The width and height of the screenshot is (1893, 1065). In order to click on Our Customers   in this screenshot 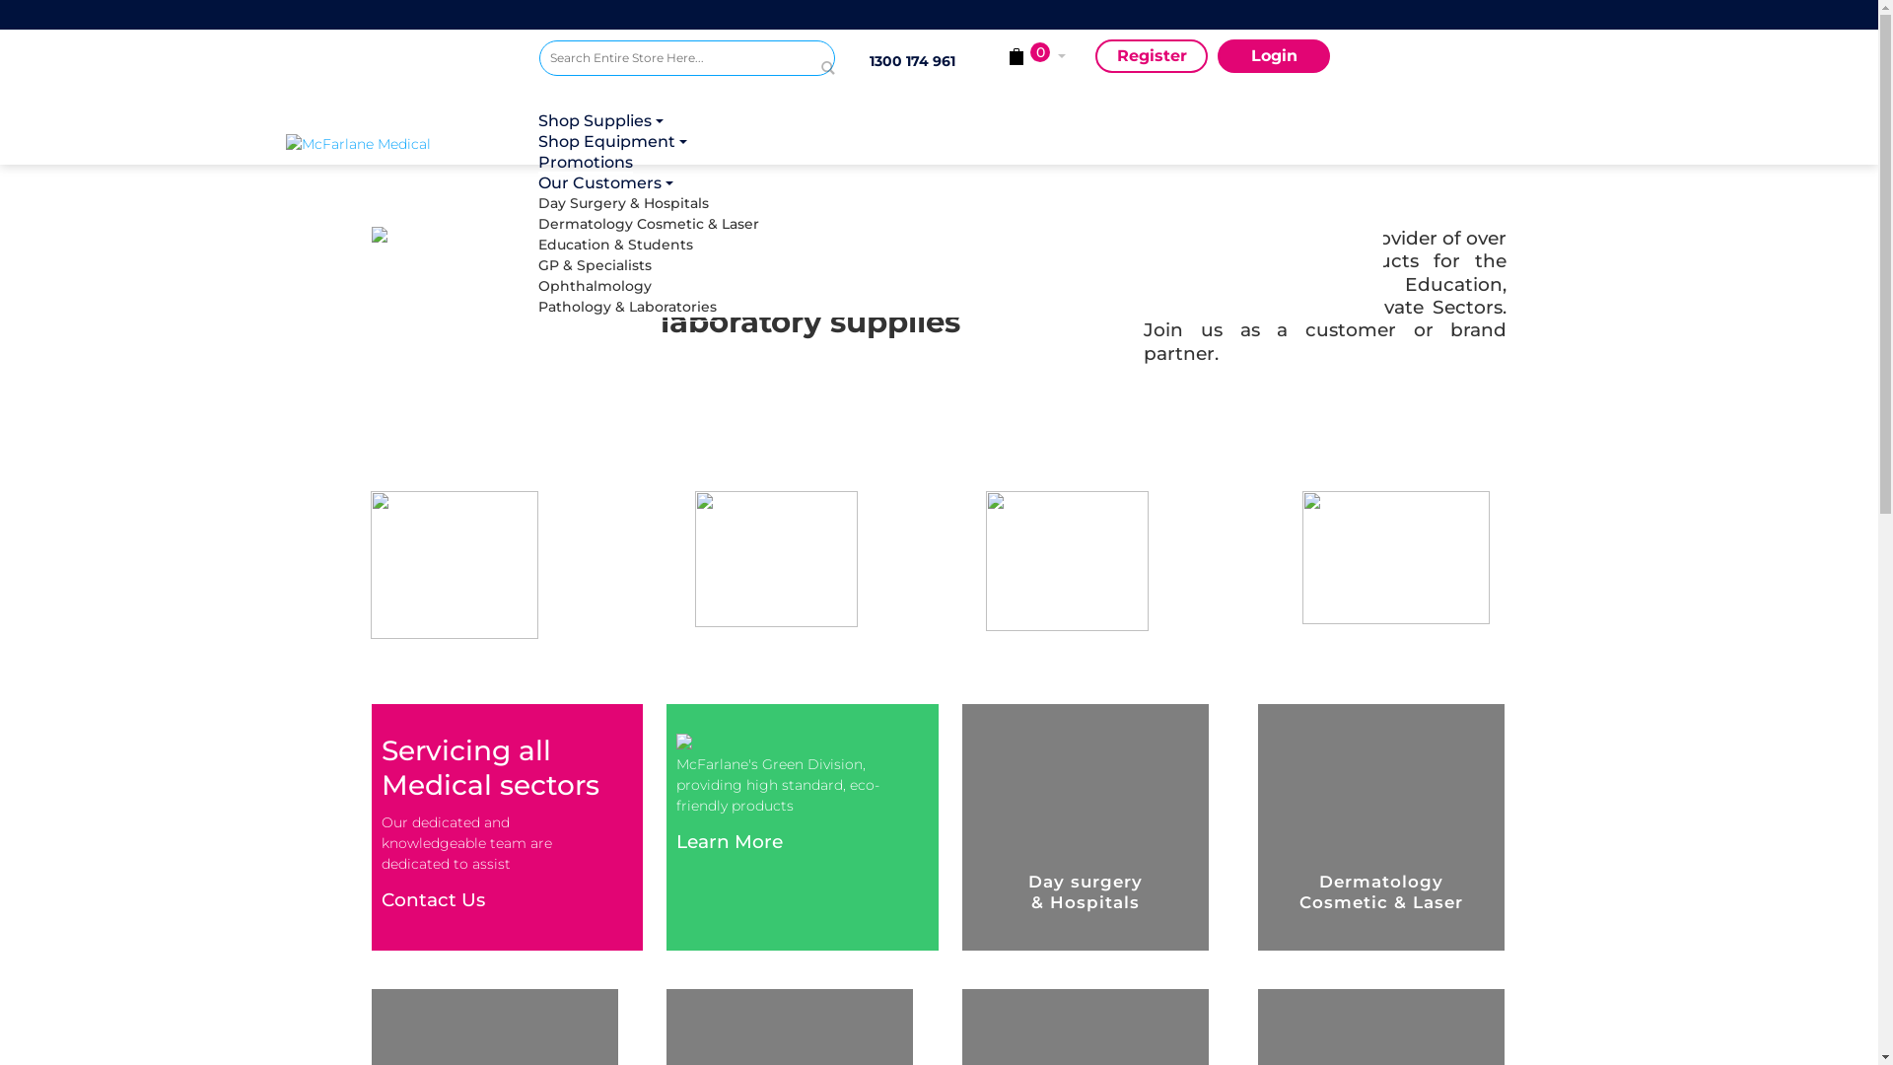, I will do `click(607, 184)`.